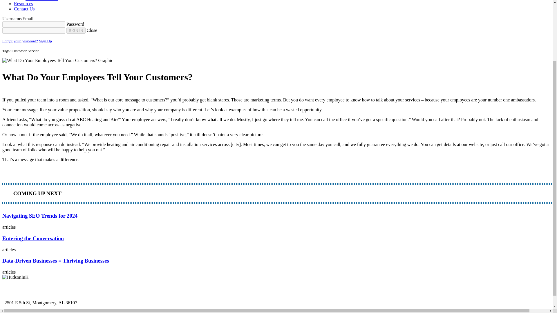 Image resolution: width=557 pixels, height=313 pixels. What do you see at coordinates (276, 221) in the screenshot?
I see `Navigating SEO Trends for 2024` at bounding box center [276, 221].